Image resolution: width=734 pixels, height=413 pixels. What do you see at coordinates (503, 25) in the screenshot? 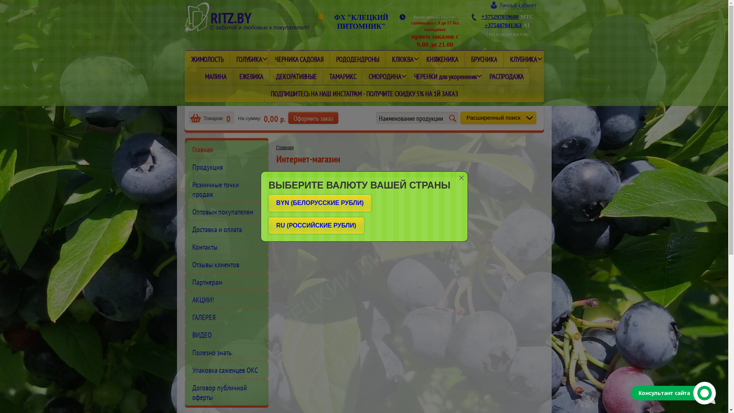
I see `+375447041363` at bounding box center [503, 25].